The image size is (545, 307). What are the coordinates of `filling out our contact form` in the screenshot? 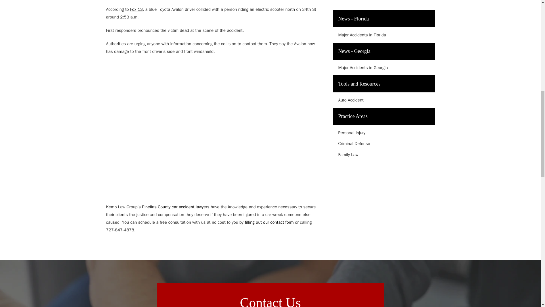 It's located at (269, 222).